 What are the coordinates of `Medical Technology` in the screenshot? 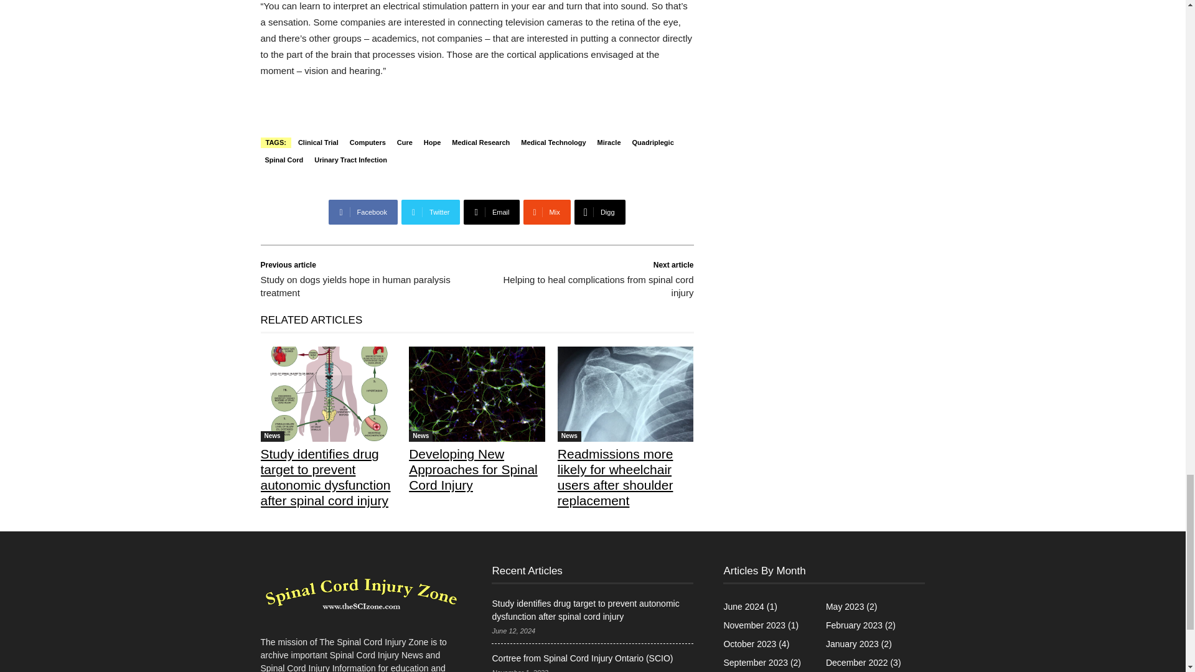 It's located at (553, 142).